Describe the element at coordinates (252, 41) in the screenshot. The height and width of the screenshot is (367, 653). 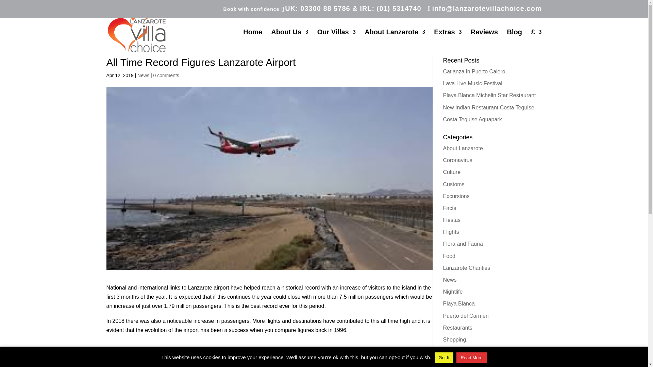
I see `Home` at that location.